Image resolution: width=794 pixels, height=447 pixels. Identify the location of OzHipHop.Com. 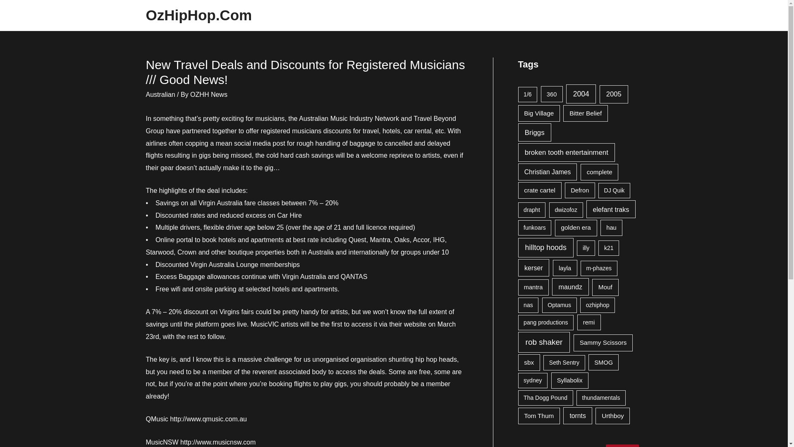
(198, 15).